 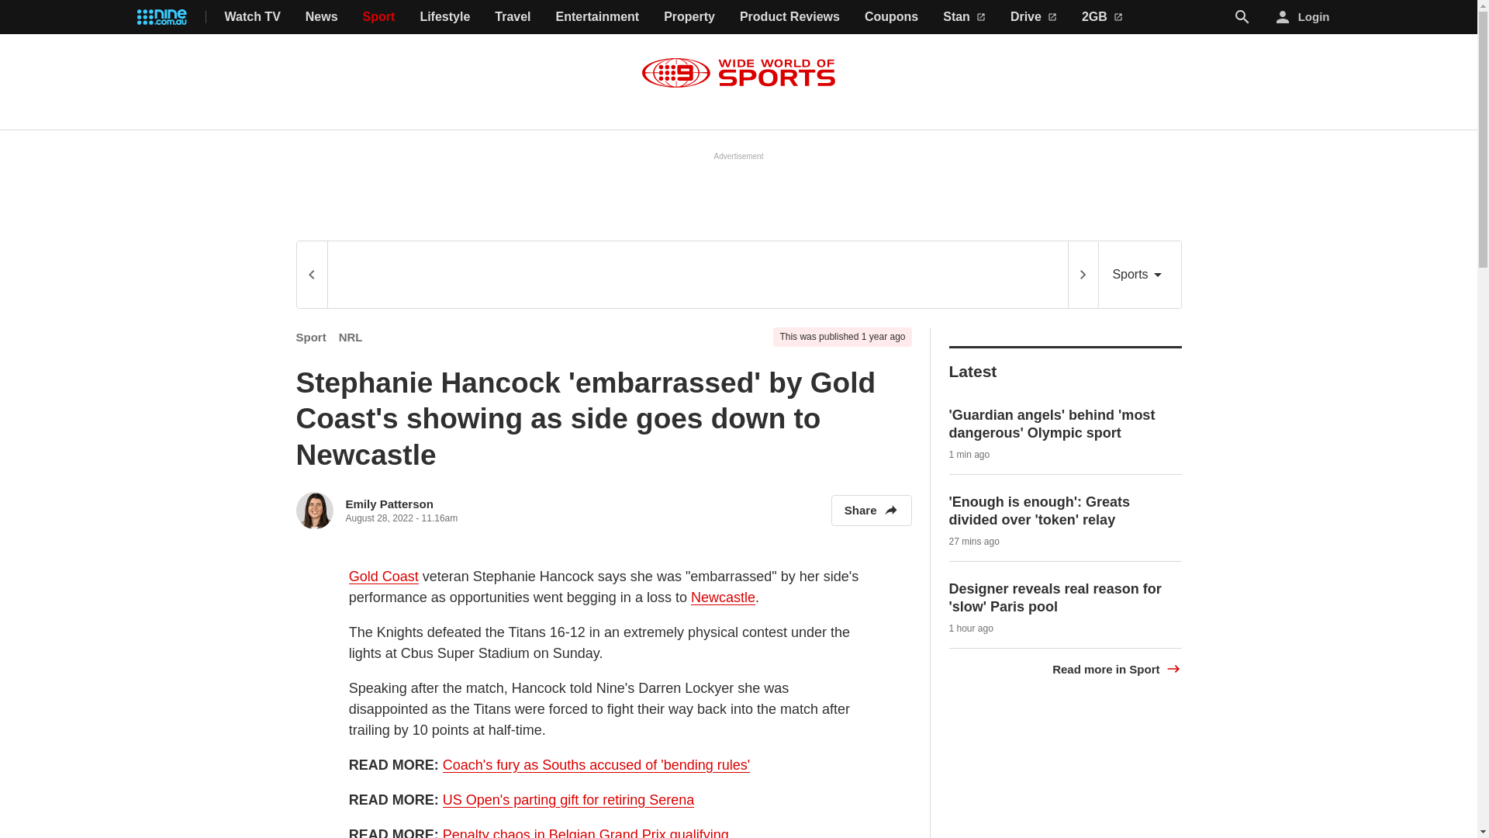 What do you see at coordinates (871, 507) in the screenshot?
I see `Share` at bounding box center [871, 507].